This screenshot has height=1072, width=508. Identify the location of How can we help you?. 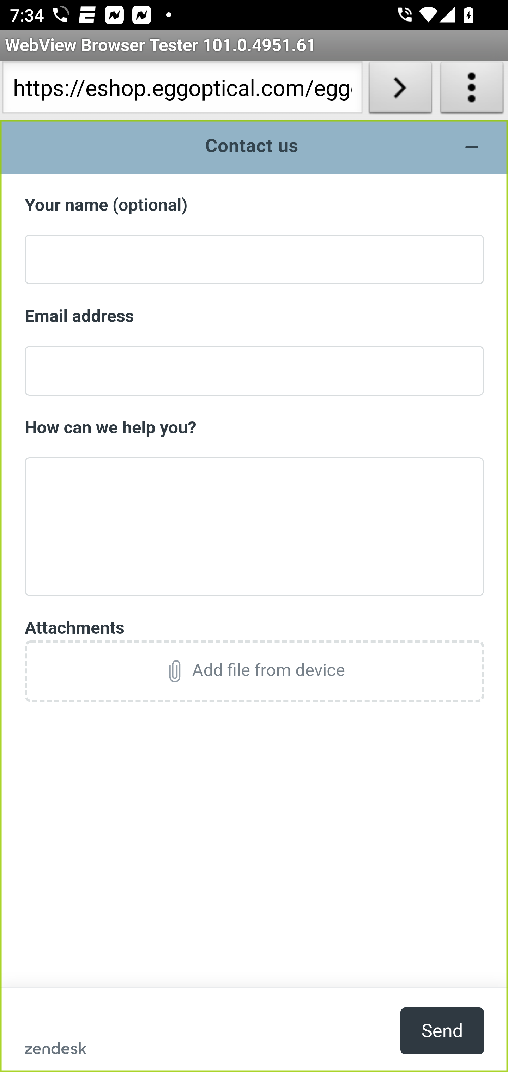
(255, 427).